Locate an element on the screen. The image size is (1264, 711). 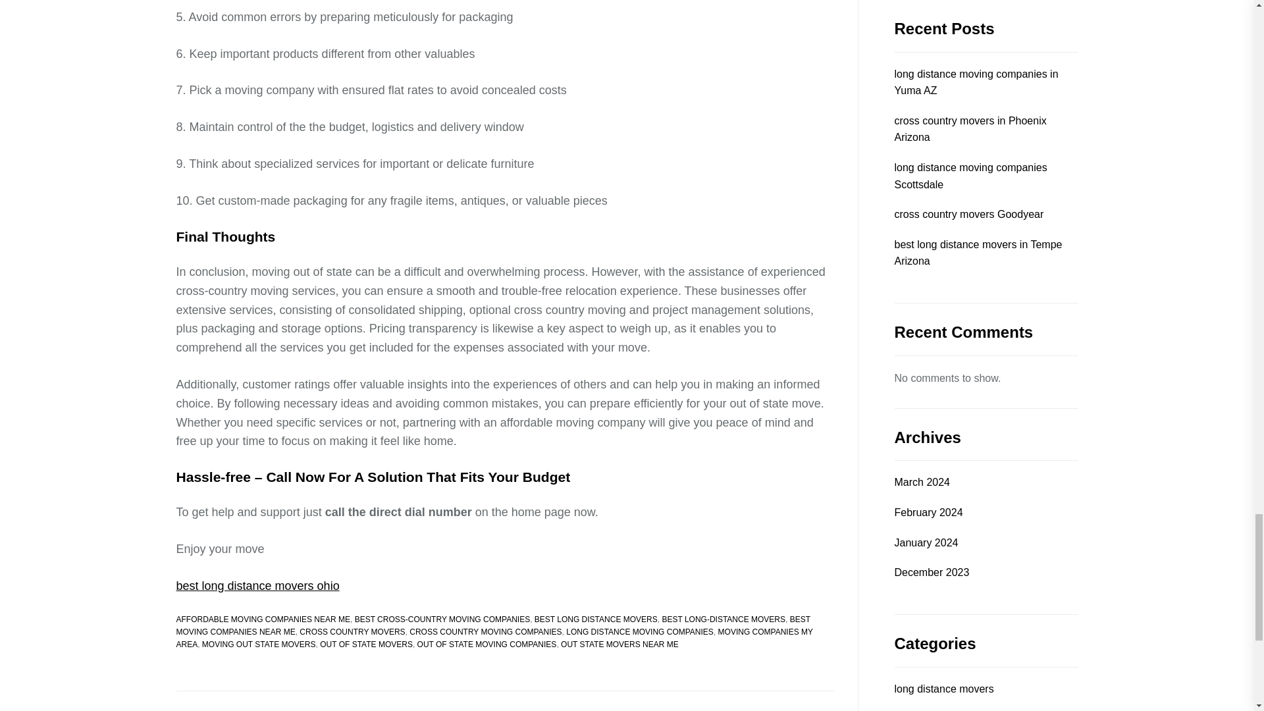
LONG DISTANCE MOVING COMPANIES is located at coordinates (640, 631).